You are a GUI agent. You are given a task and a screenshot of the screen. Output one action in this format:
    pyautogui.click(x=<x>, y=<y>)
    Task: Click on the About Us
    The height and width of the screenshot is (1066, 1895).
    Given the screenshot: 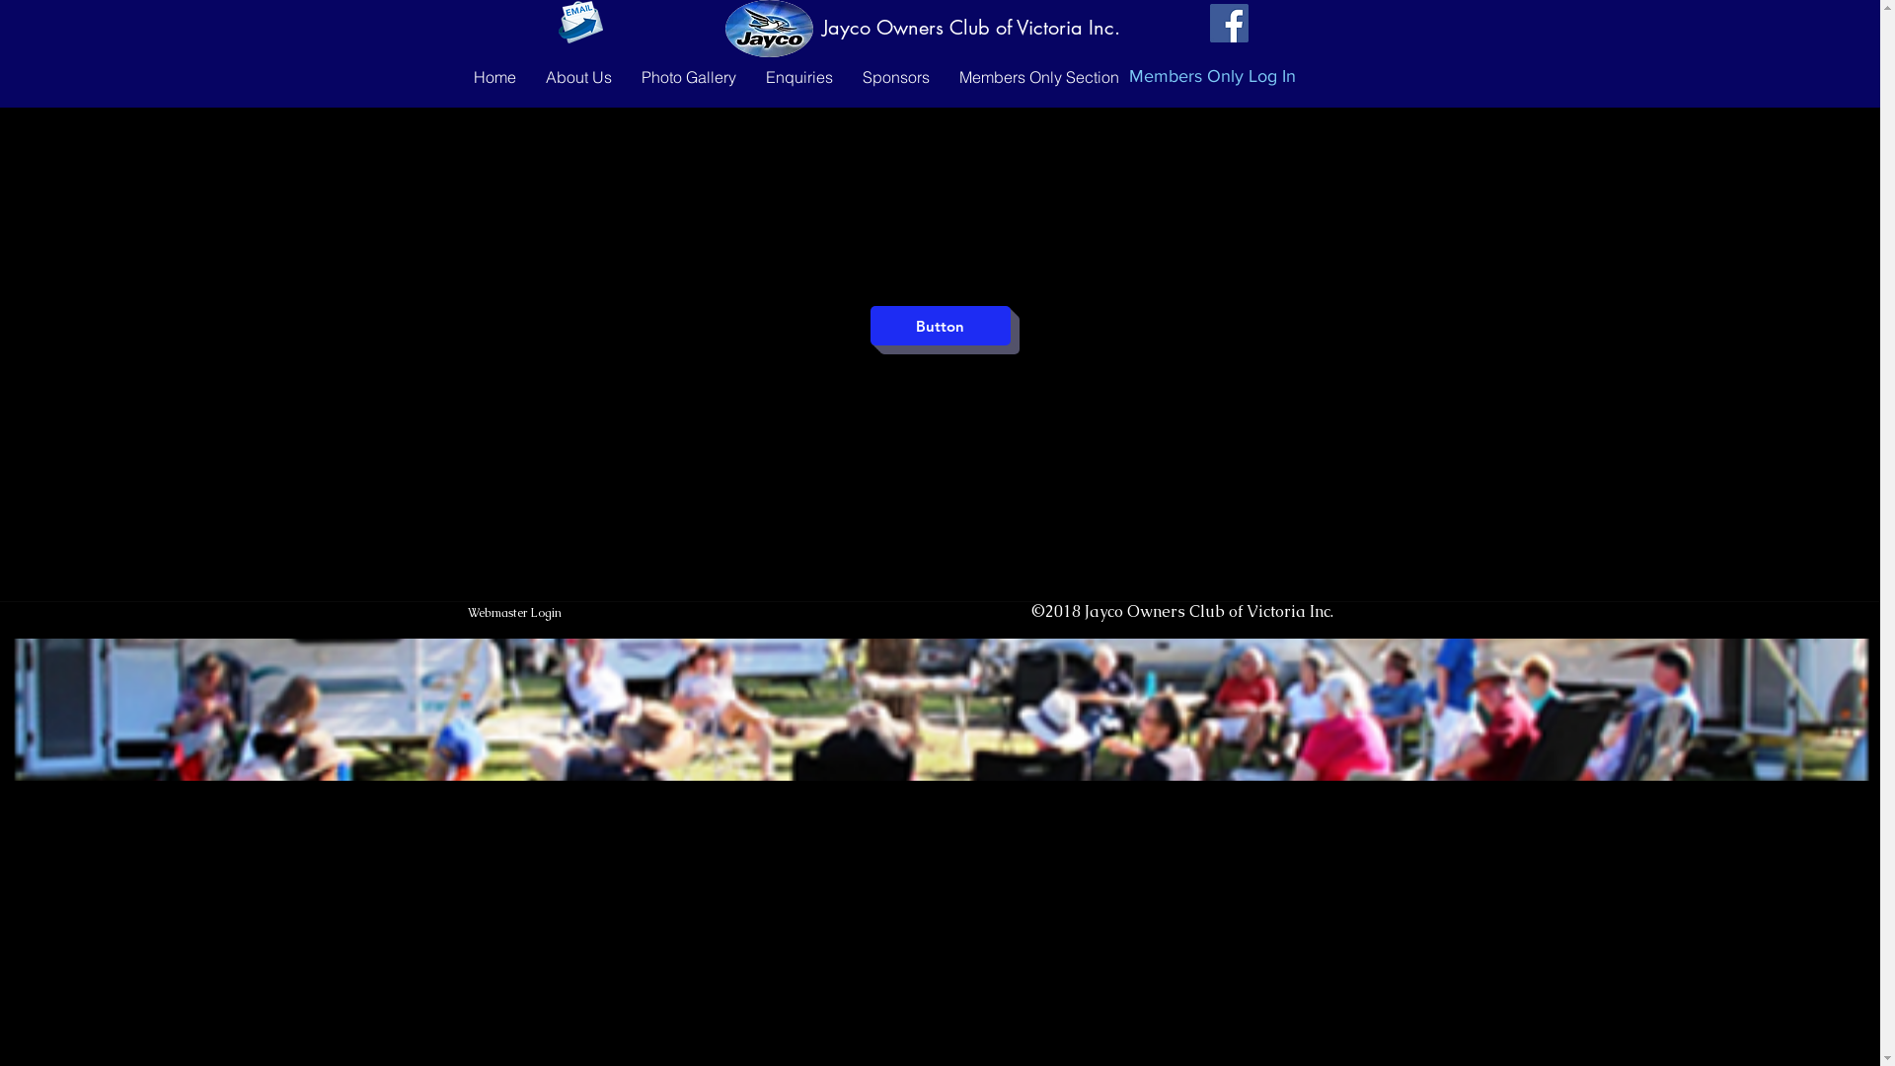 What is the action you would take?
    pyautogui.click(x=578, y=72)
    